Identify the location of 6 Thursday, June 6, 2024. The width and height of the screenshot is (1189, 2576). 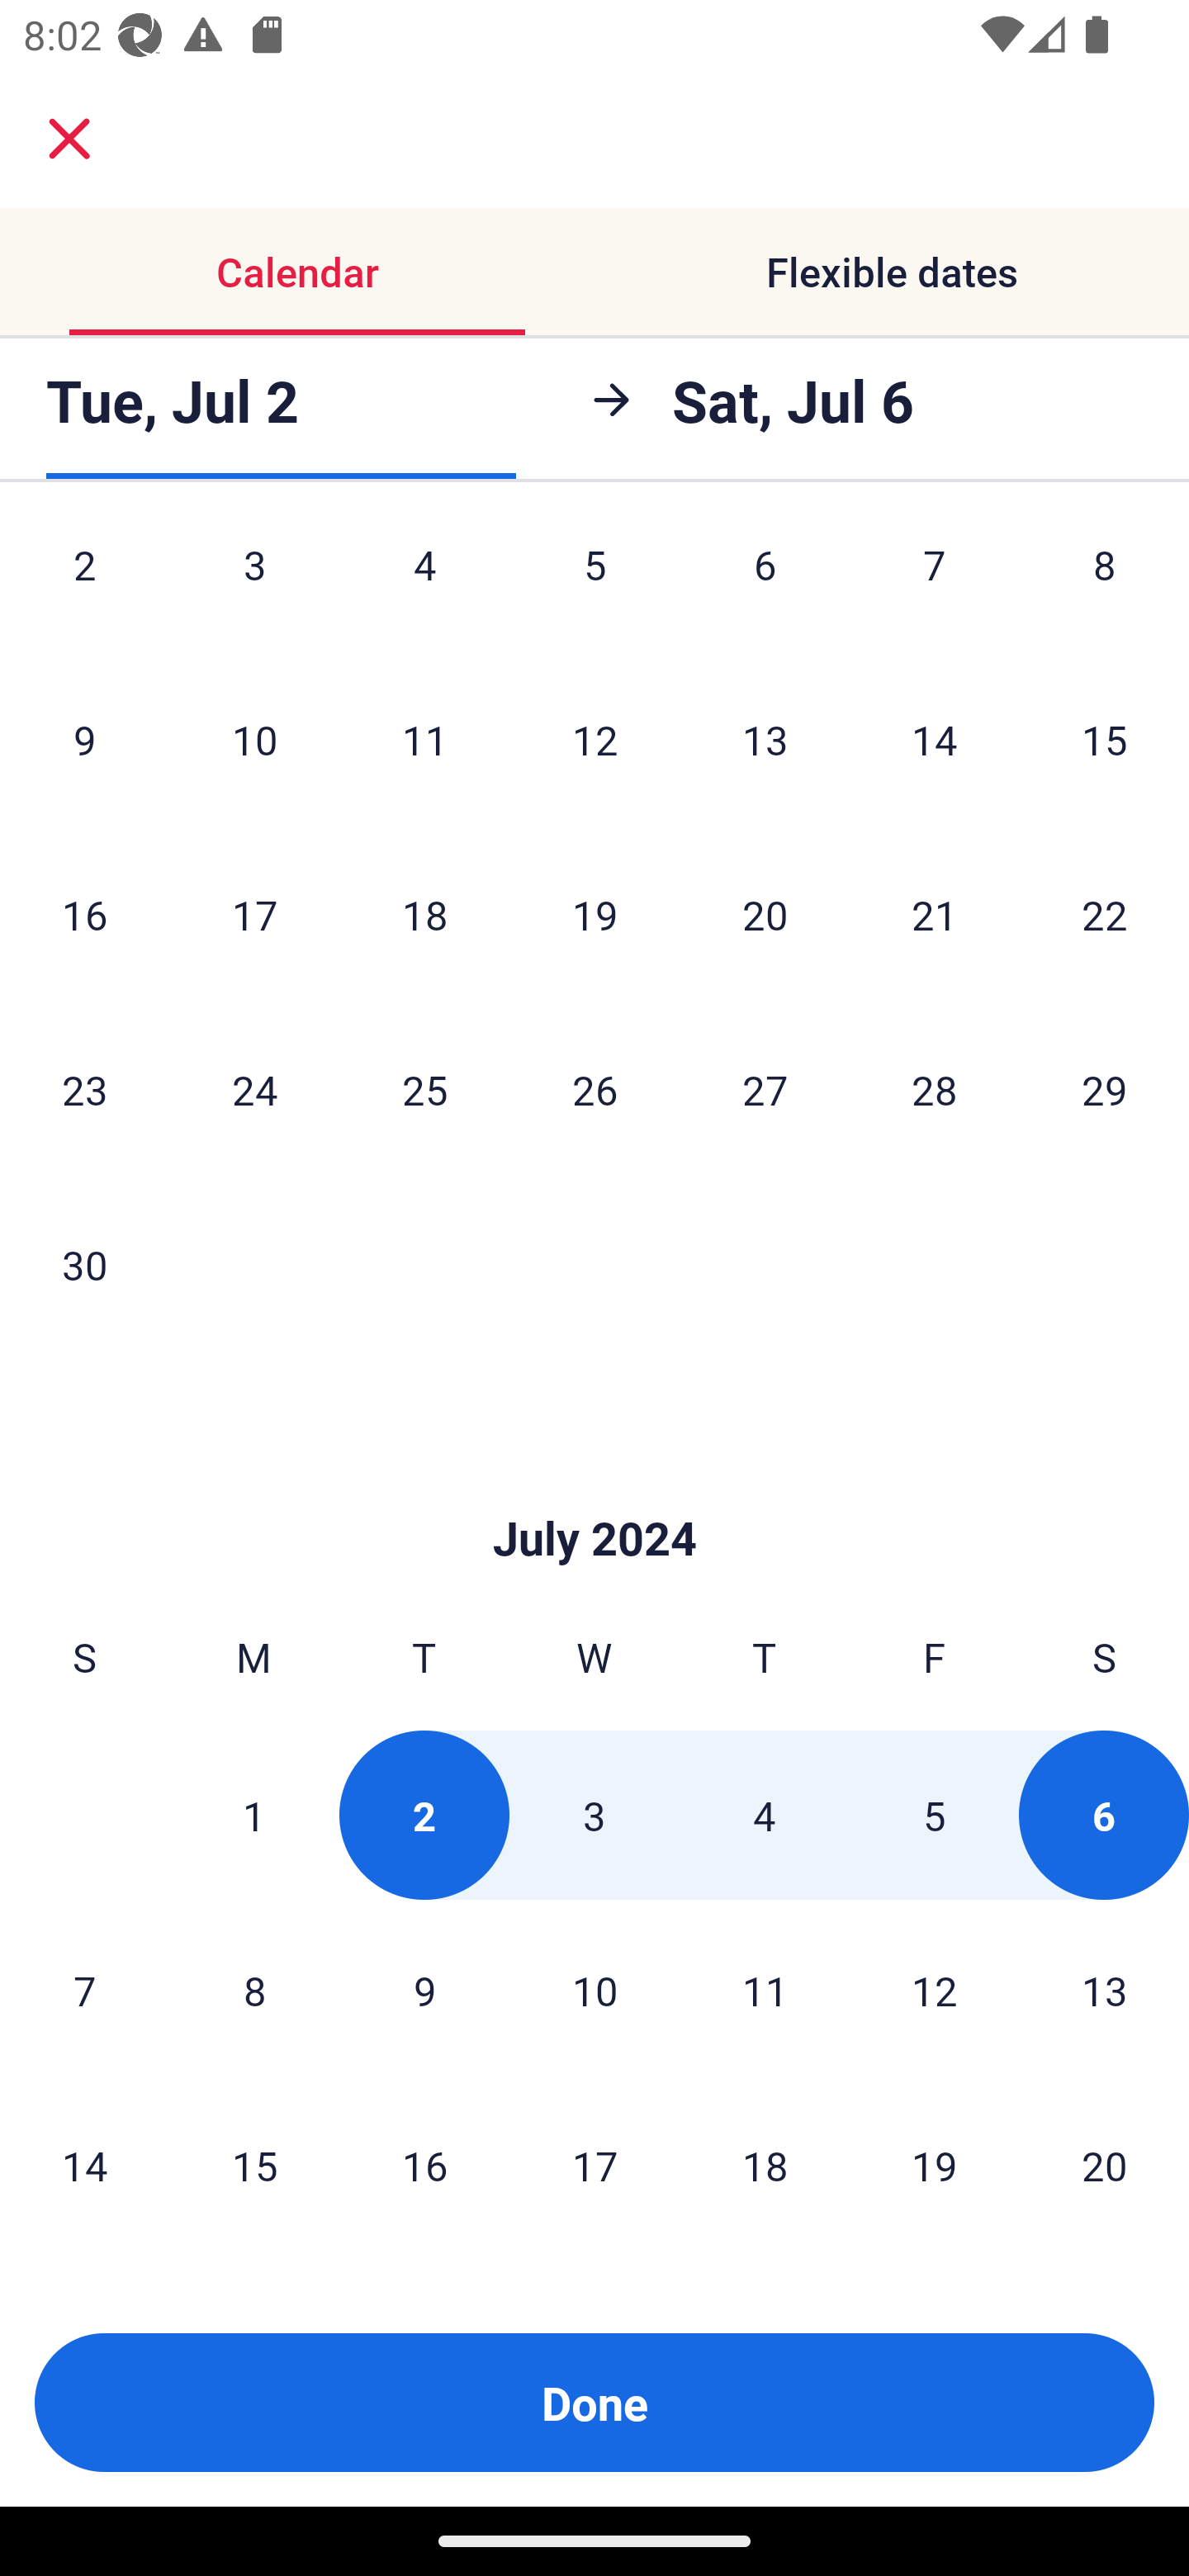
(765, 588).